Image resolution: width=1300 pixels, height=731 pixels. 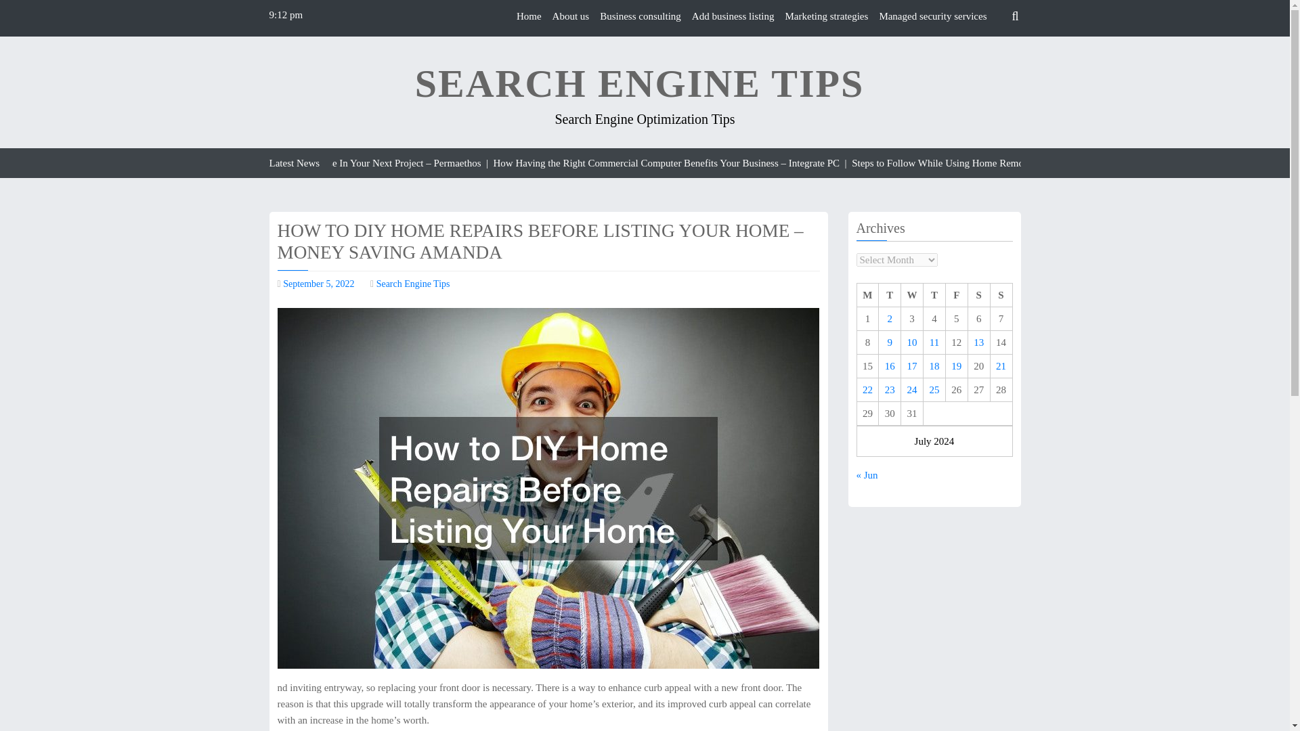 I want to click on Business consulting, so click(x=640, y=16).